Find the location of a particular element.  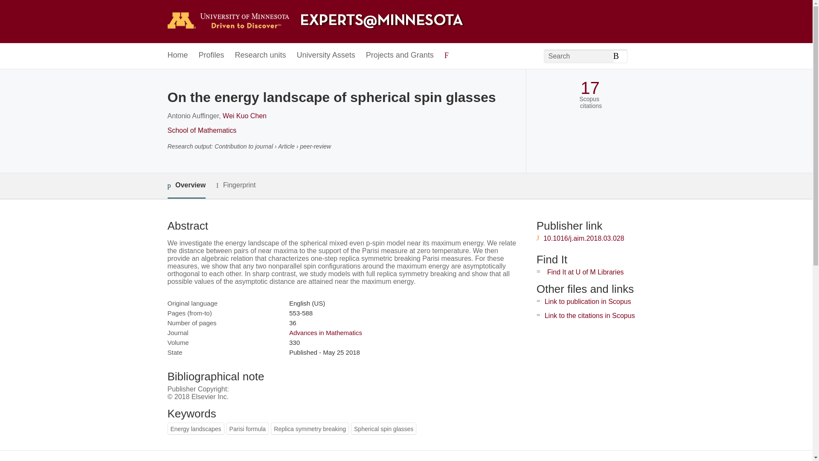

School of Mathematics is located at coordinates (201, 131).